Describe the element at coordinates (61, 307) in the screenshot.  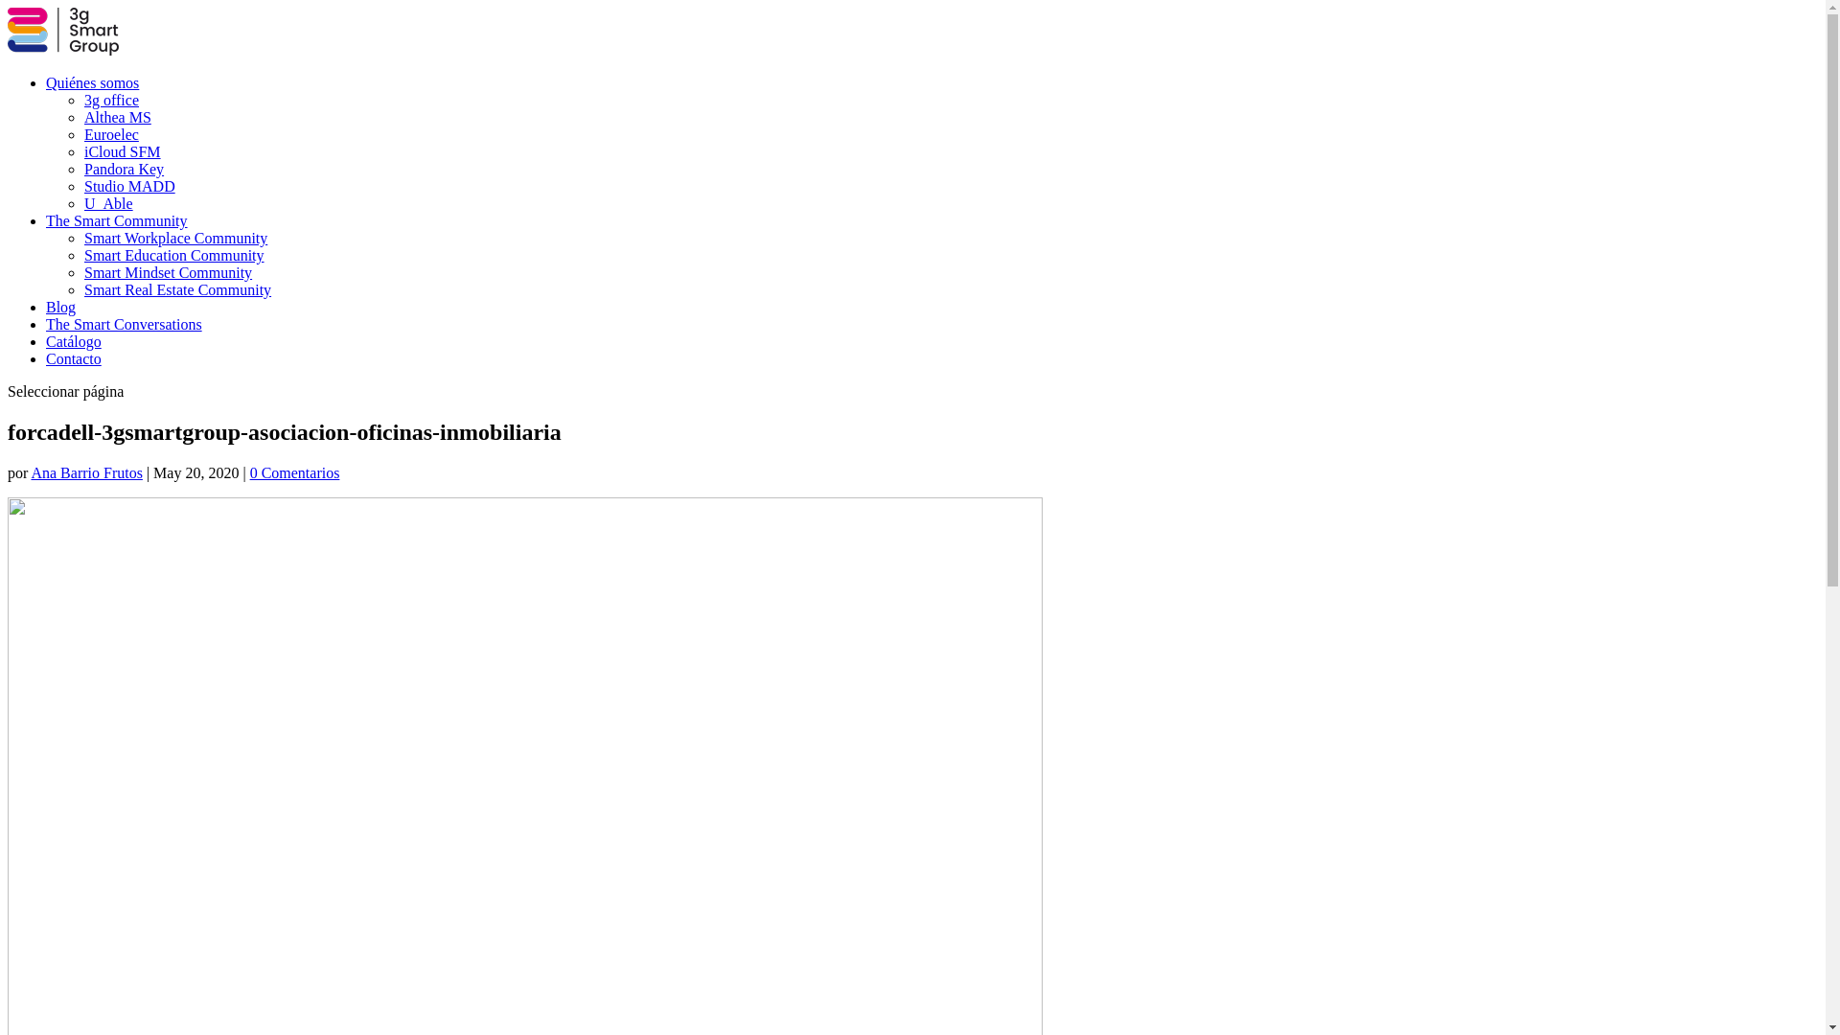
I see `Blog` at that location.